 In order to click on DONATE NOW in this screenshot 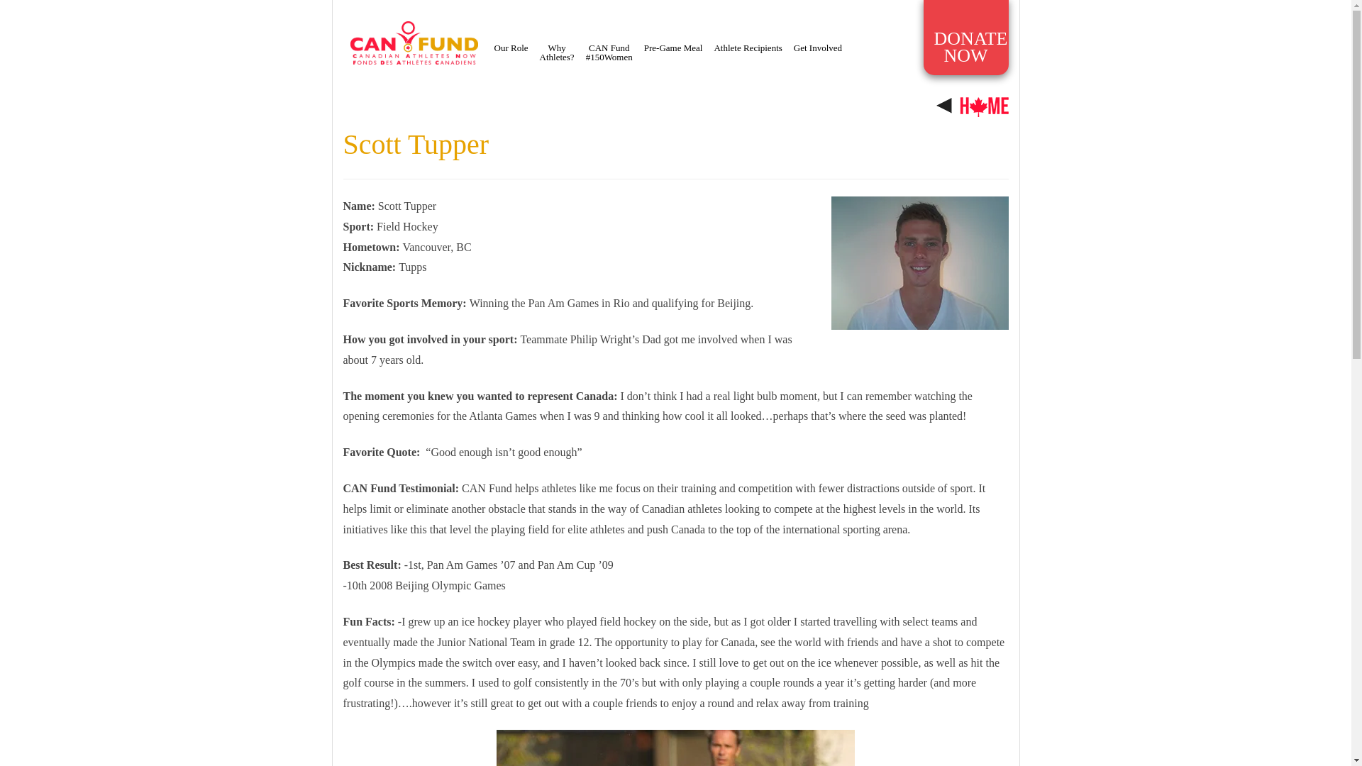, I will do `click(511, 48)`.